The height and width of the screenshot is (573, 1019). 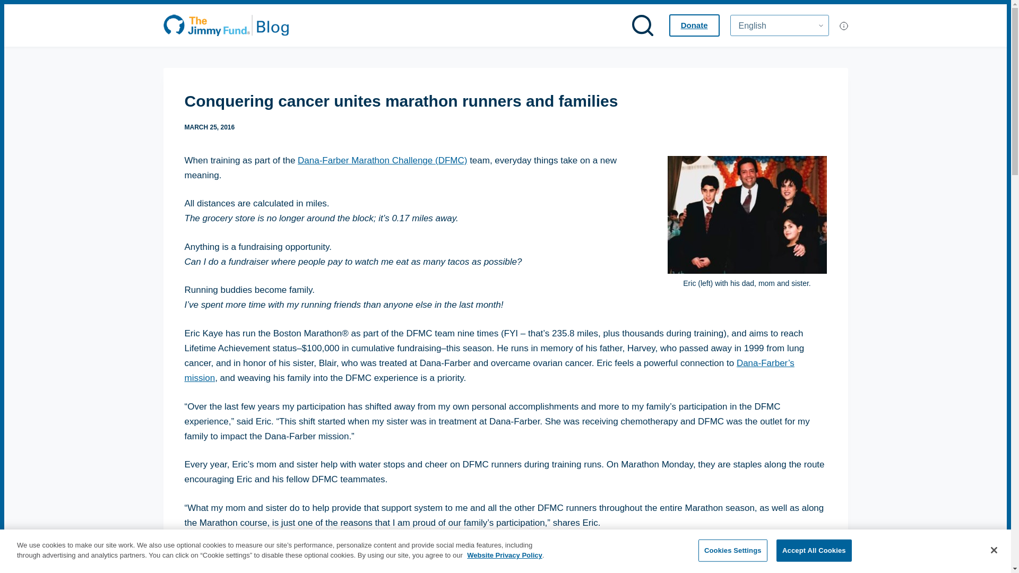 I want to click on Donate, so click(x=694, y=25).